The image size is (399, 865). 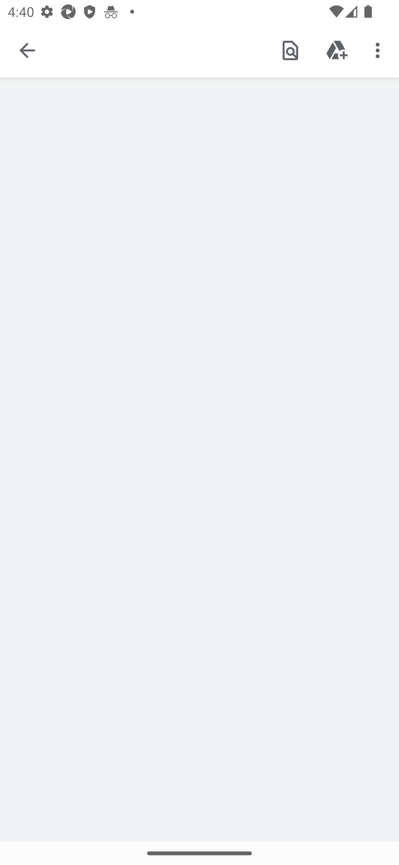 What do you see at coordinates (380, 50) in the screenshot?
I see `More options` at bounding box center [380, 50].